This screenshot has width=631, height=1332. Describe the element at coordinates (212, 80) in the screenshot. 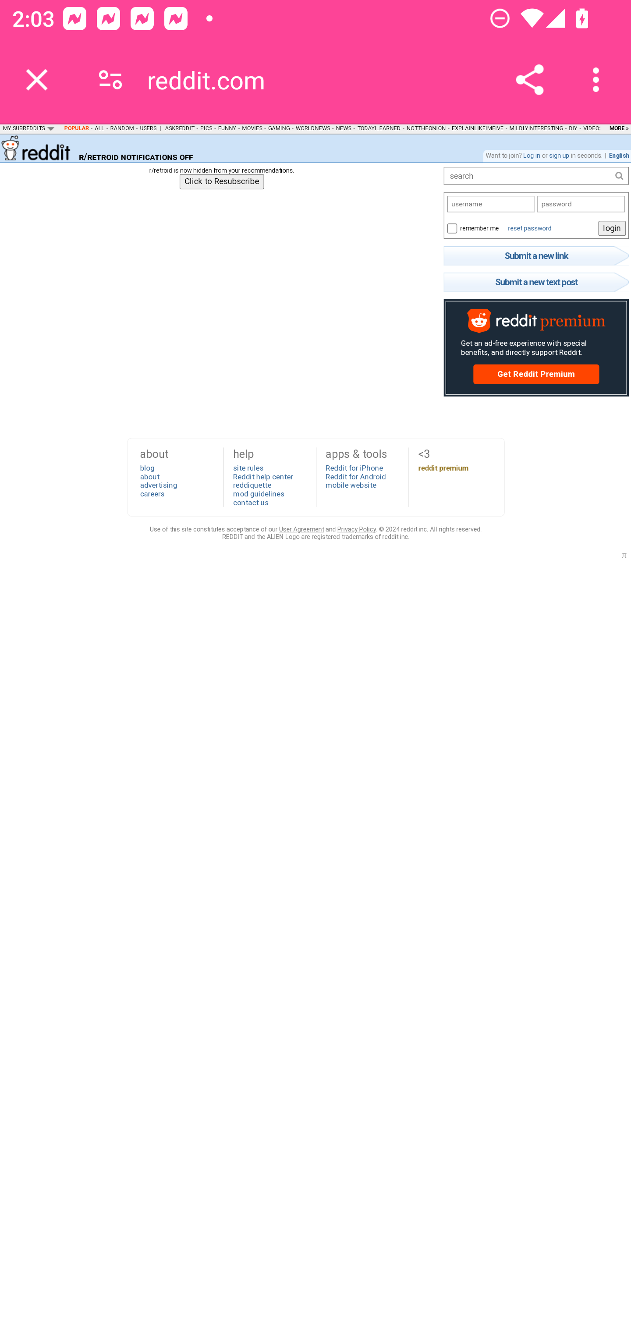

I see `reddit.com` at that location.